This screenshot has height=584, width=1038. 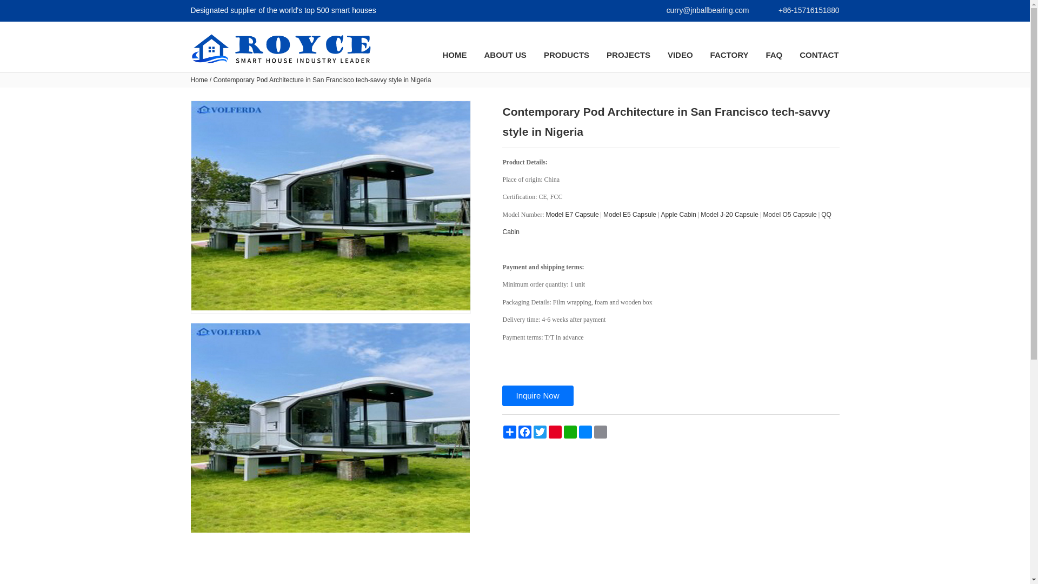 What do you see at coordinates (730, 214) in the screenshot?
I see `Model J-20 Capsule` at bounding box center [730, 214].